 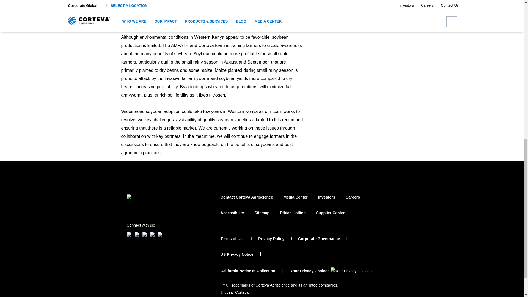 What do you see at coordinates (237, 239) in the screenshot?
I see `Terms of Use` at bounding box center [237, 239].